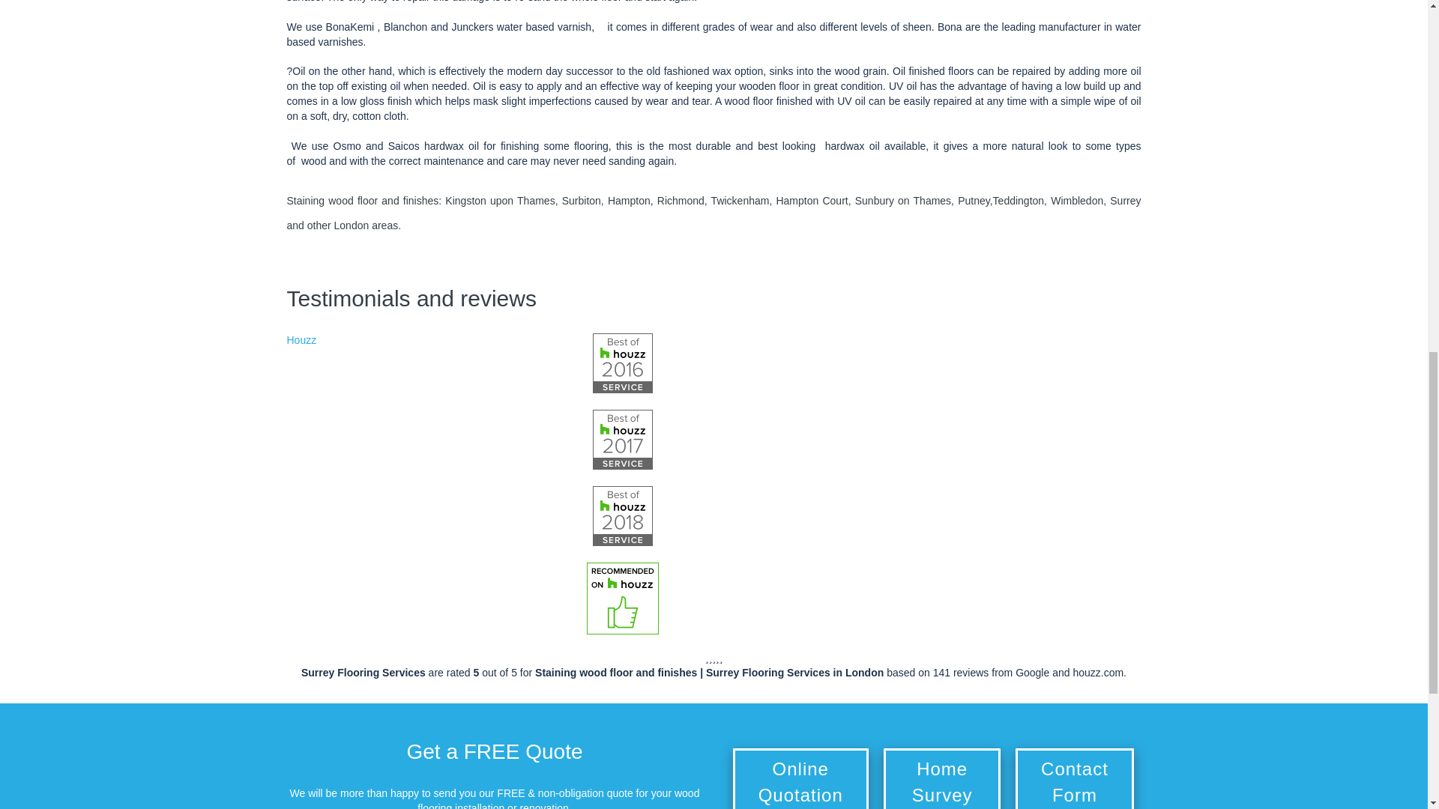 This screenshot has height=809, width=1439. Describe the element at coordinates (941, 779) in the screenshot. I see `Home Survey` at that location.